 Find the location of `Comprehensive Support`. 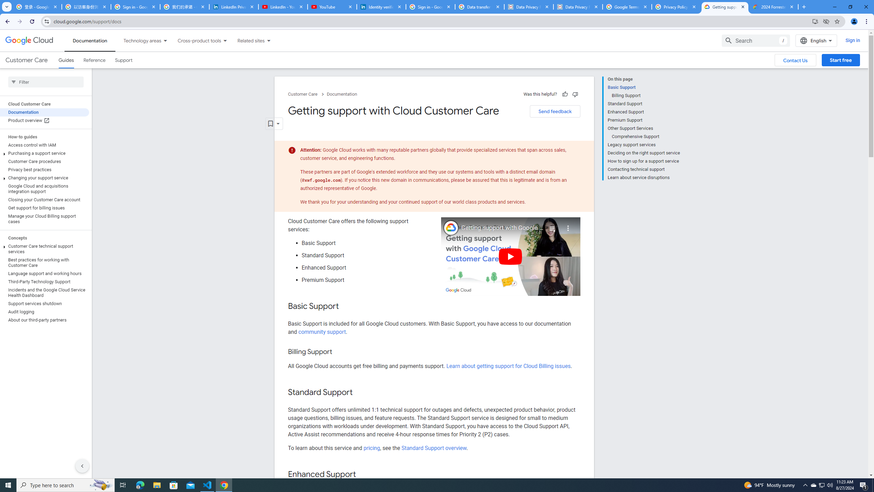

Comprehensive Support is located at coordinates (646, 136).